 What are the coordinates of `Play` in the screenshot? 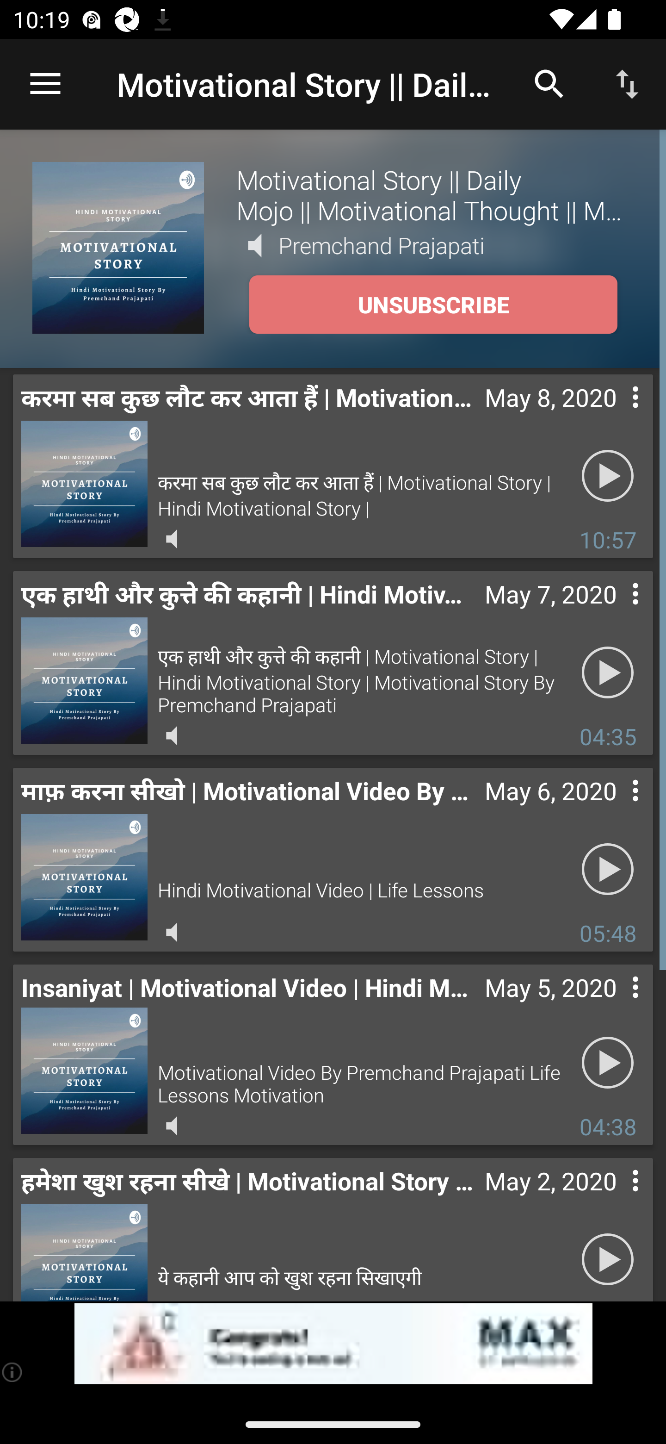 It's located at (608, 1062).